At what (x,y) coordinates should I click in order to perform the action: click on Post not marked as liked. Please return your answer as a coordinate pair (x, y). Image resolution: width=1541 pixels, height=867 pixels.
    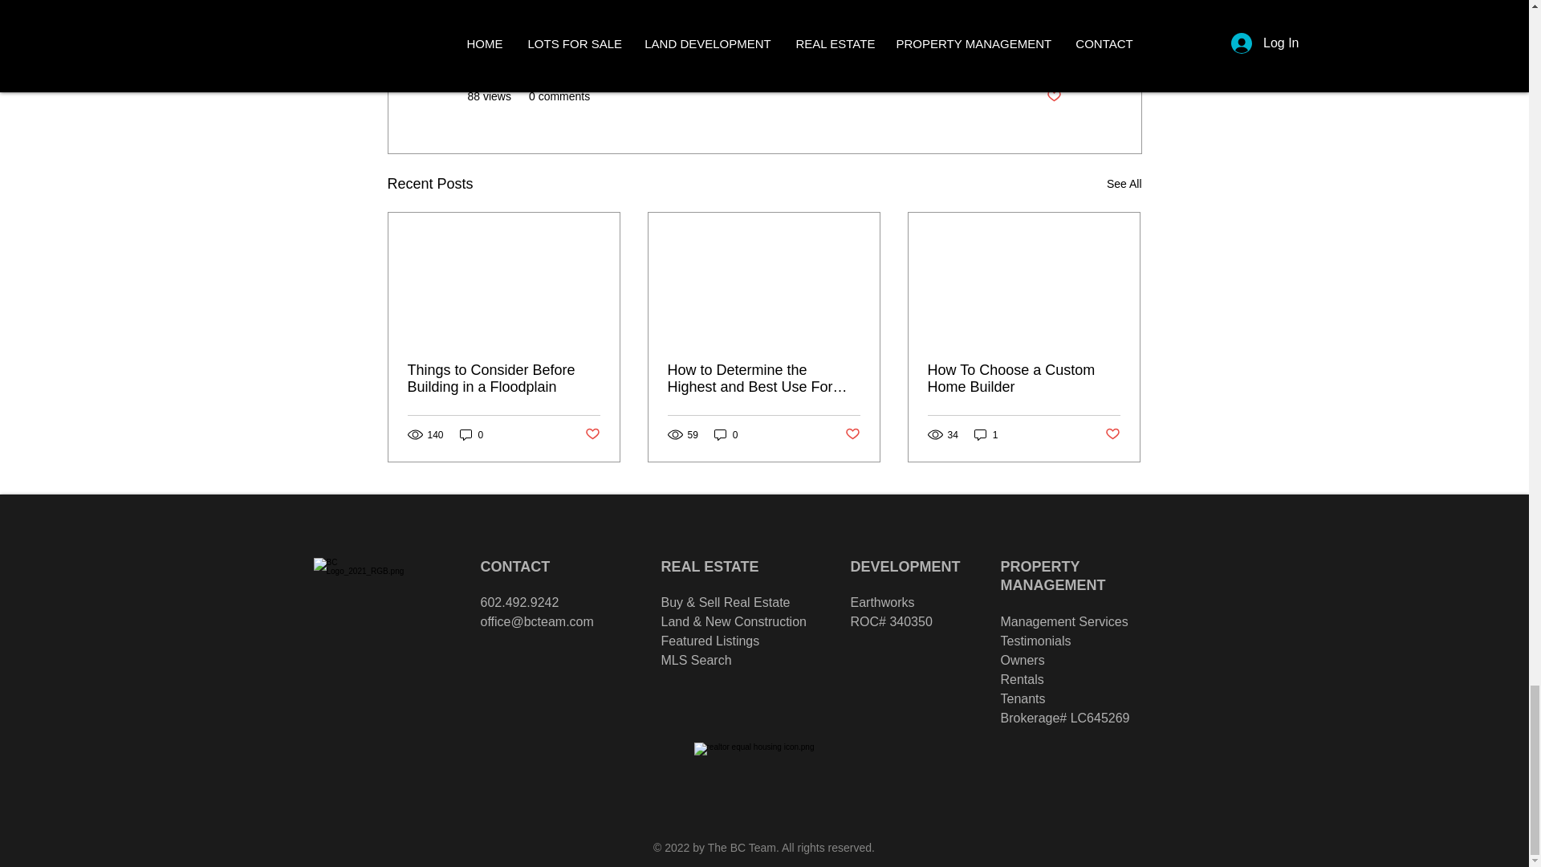
    Looking at the image, I should click on (1053, 96).